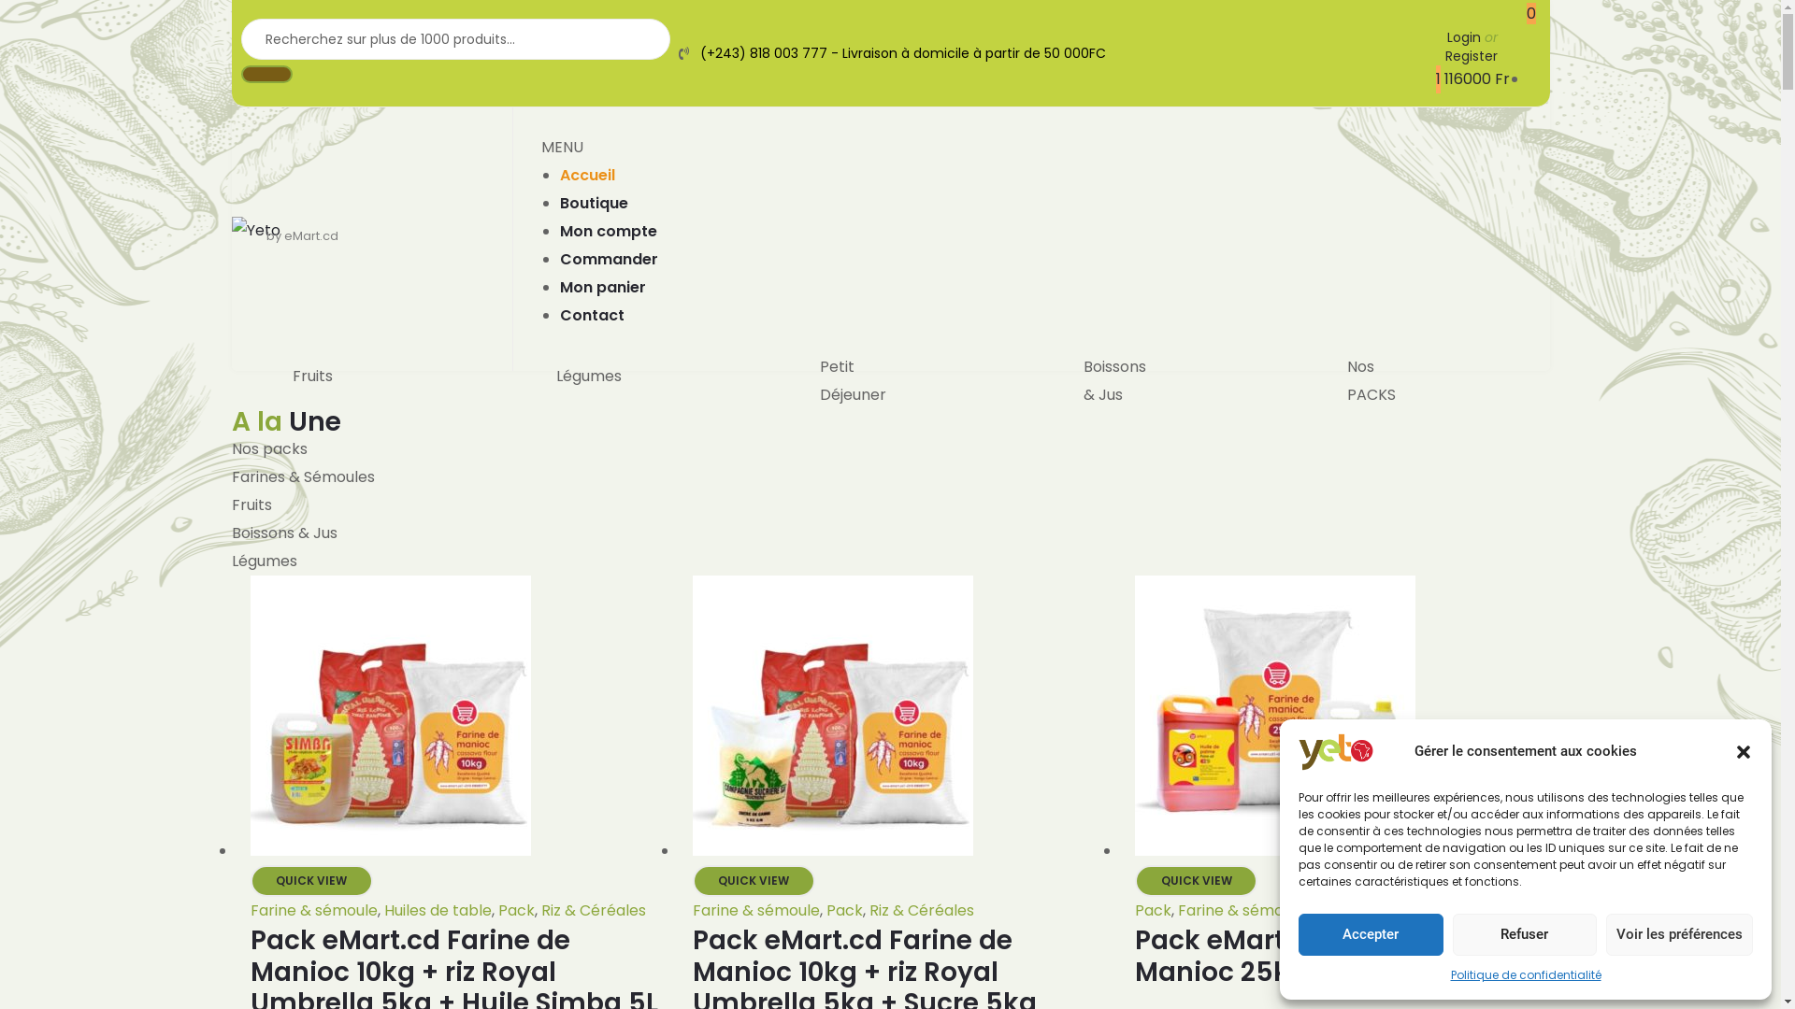  Describe the element at coordinates (593, 316) in the screenshot. I see `Contact` at that location.